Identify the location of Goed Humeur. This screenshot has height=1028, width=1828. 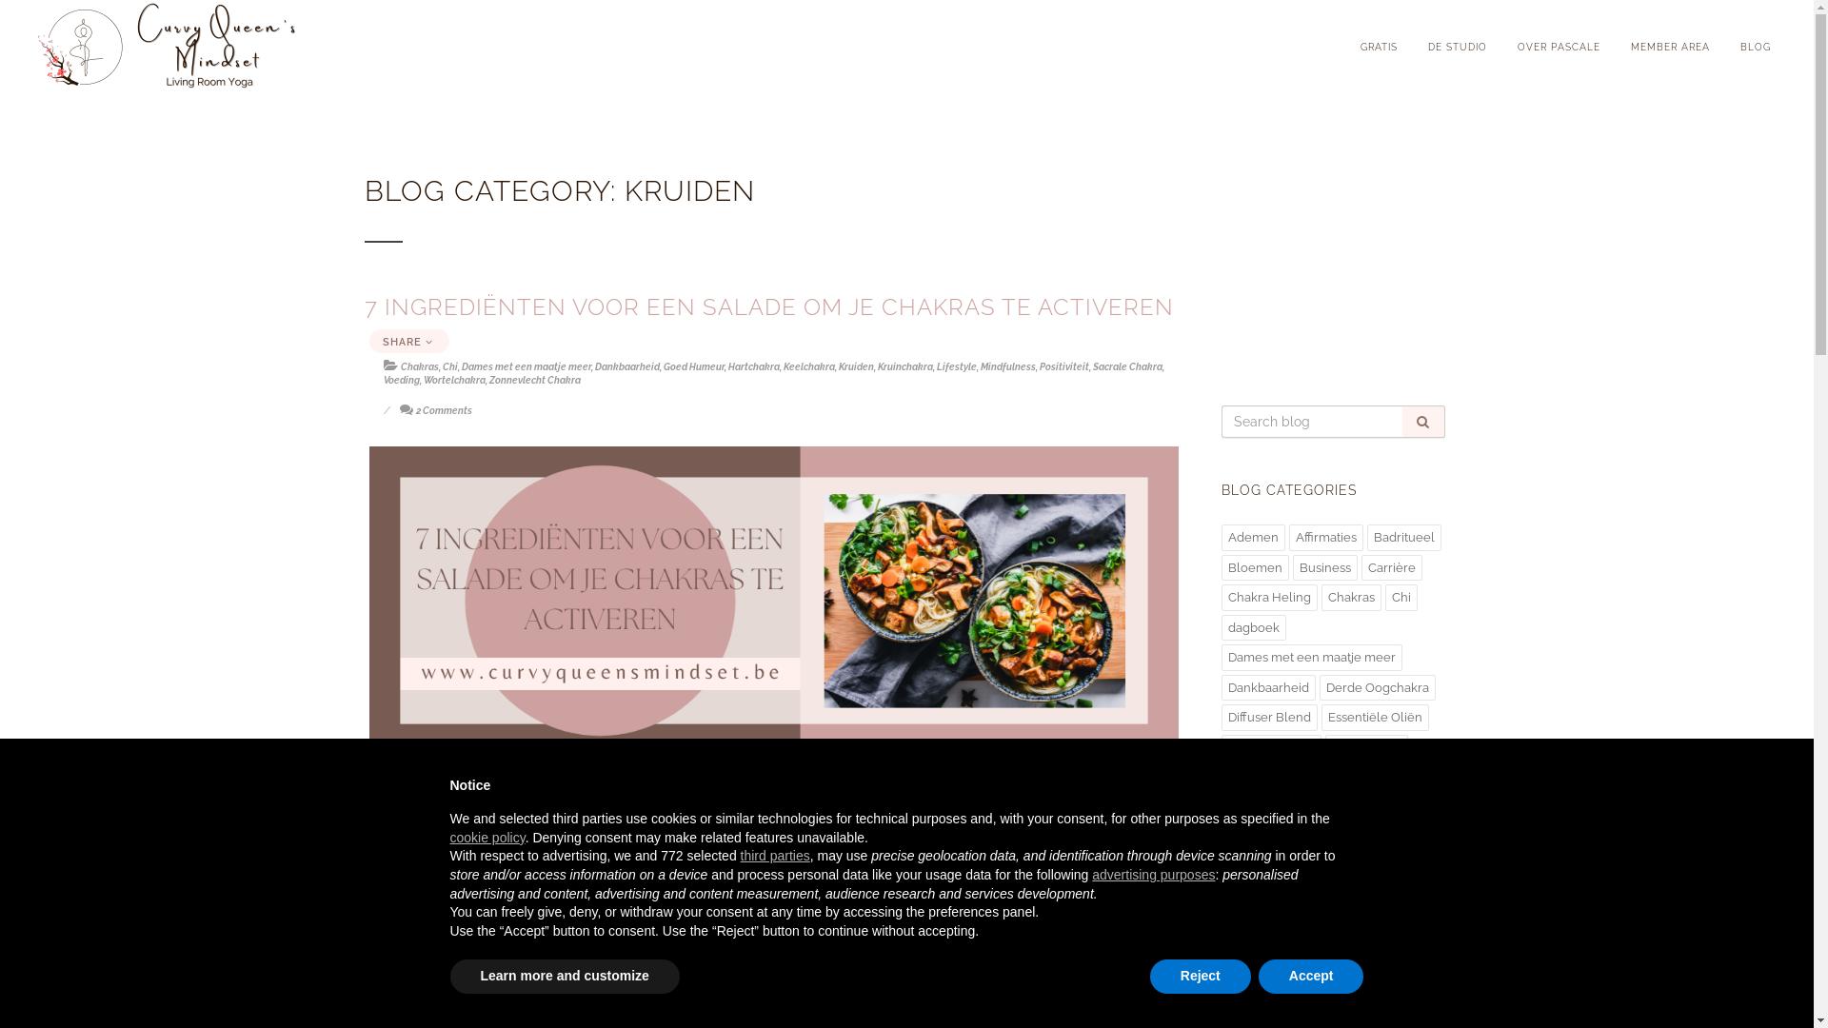
(1392, 838).